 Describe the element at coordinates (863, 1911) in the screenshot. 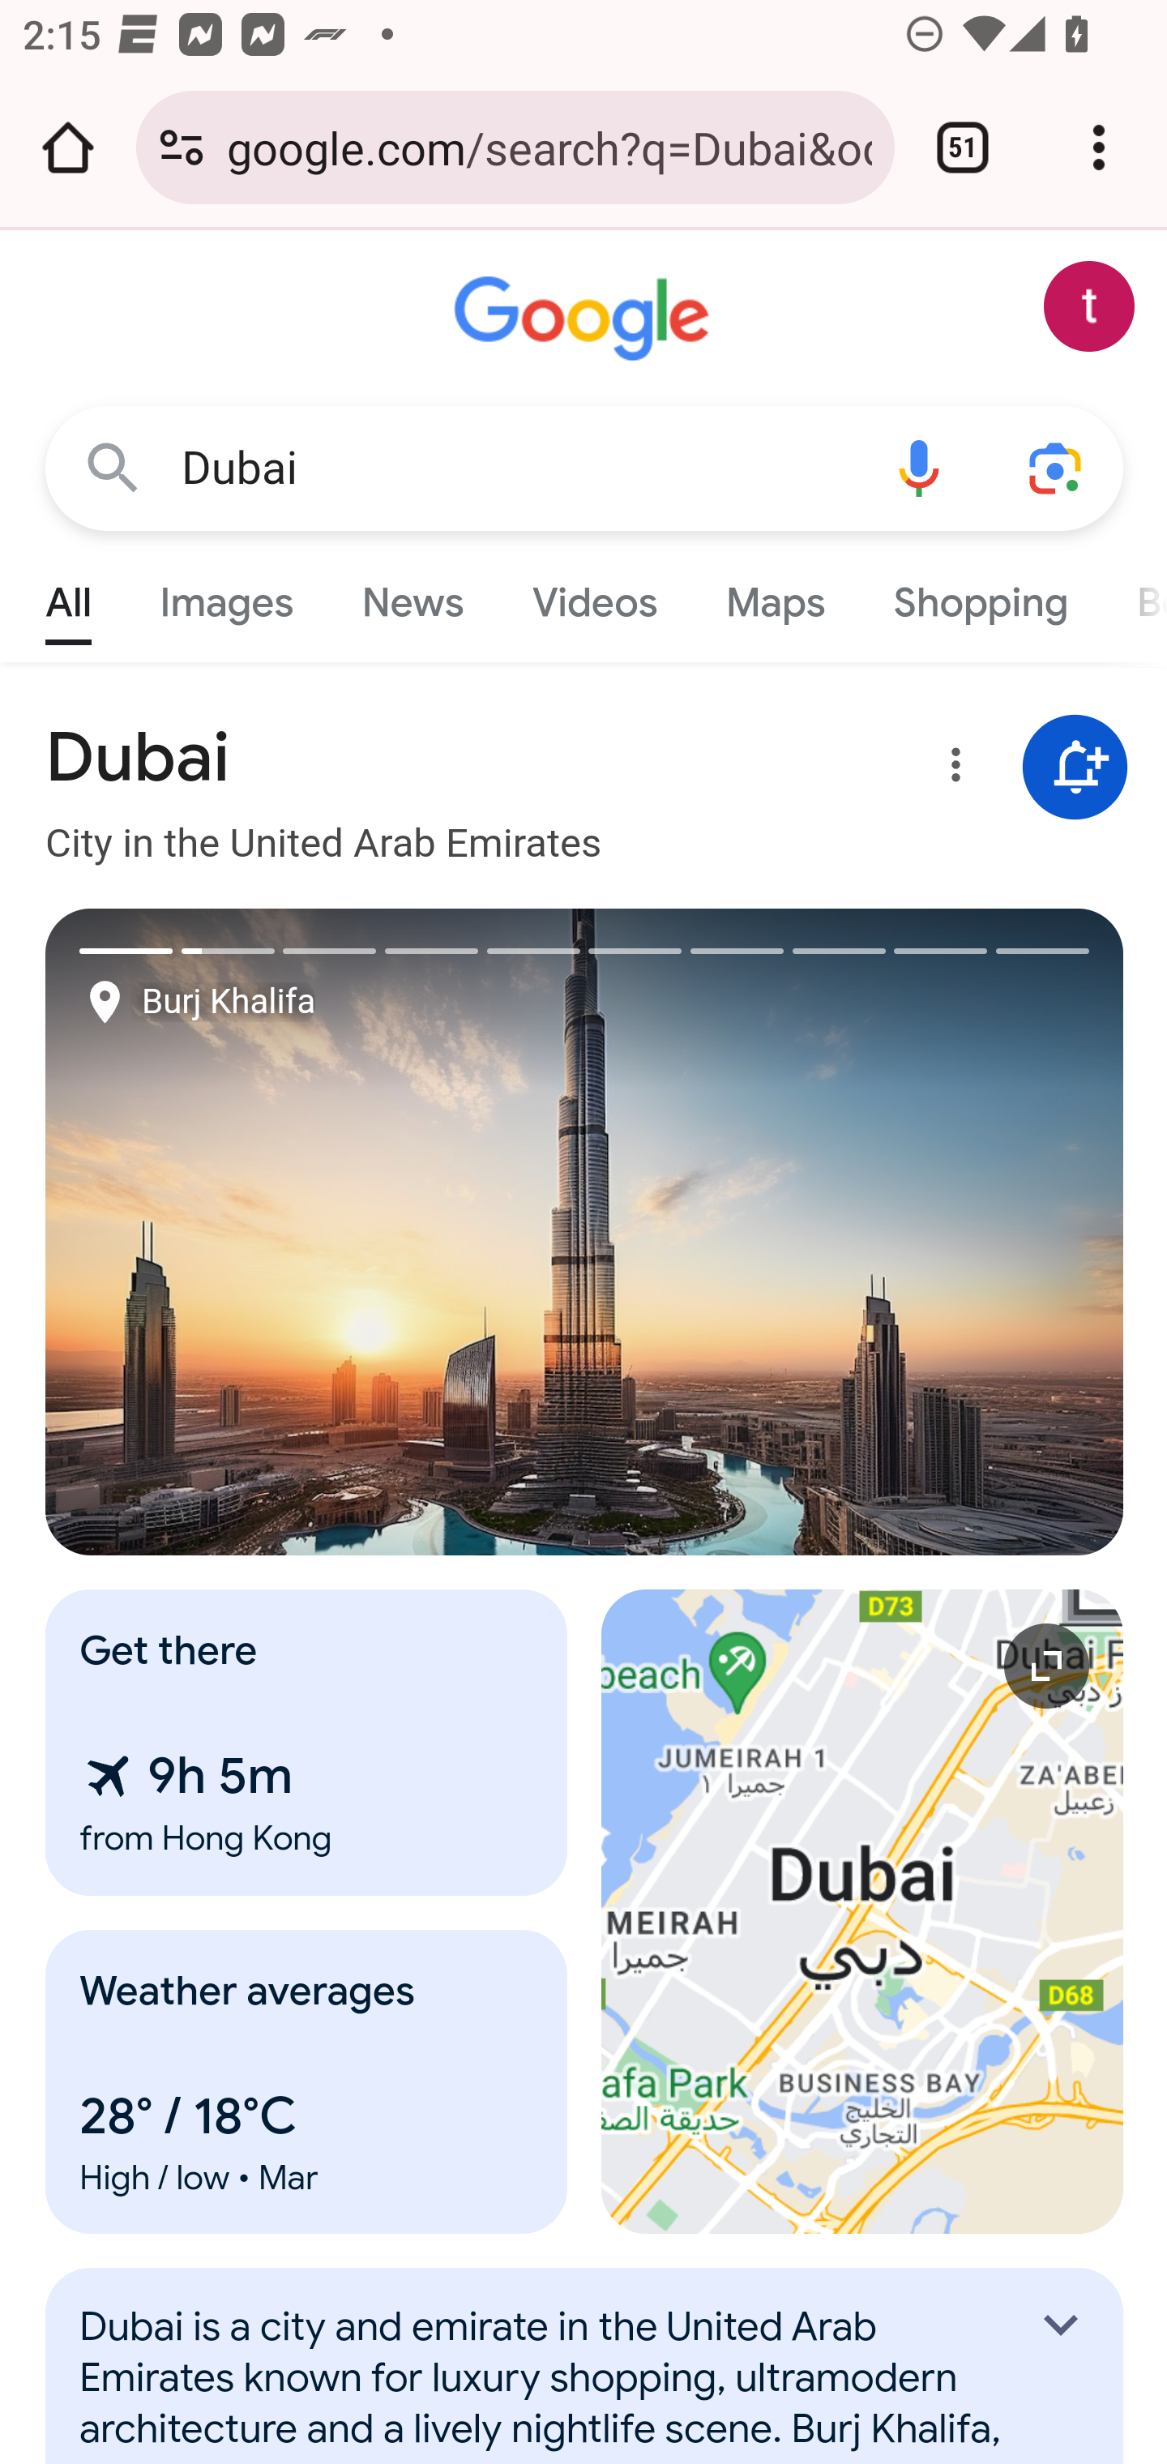

I see `Expand map` at that location.